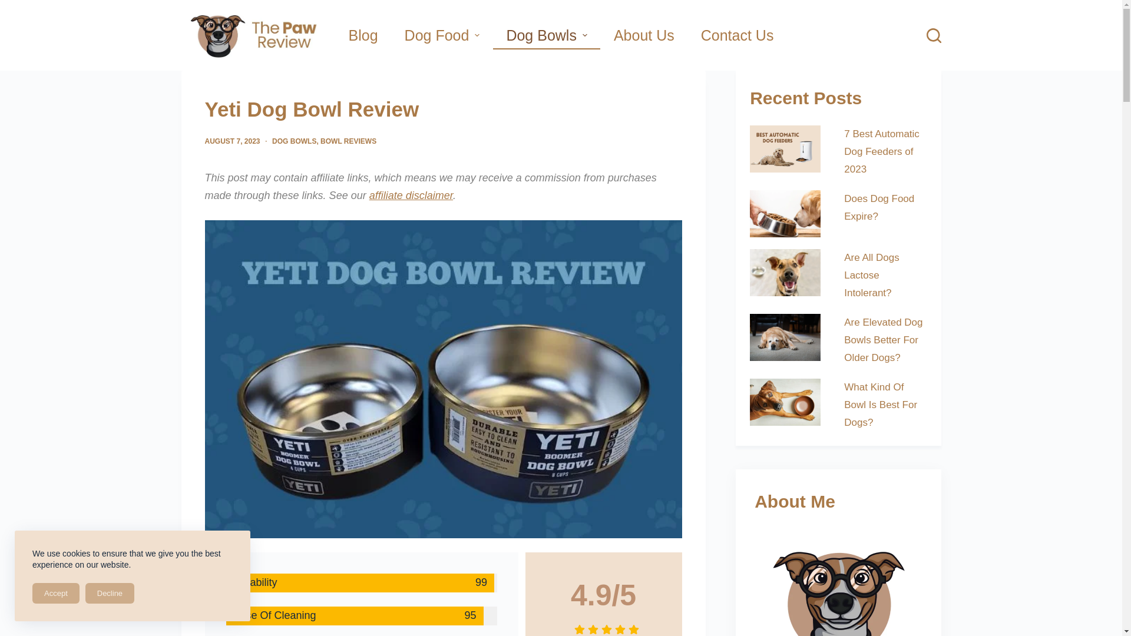 The height and width of the screenshot is (636, 1131). Describe the element at coordinates (442, 35) in the screenshot. I see `Dog Food` at that location.